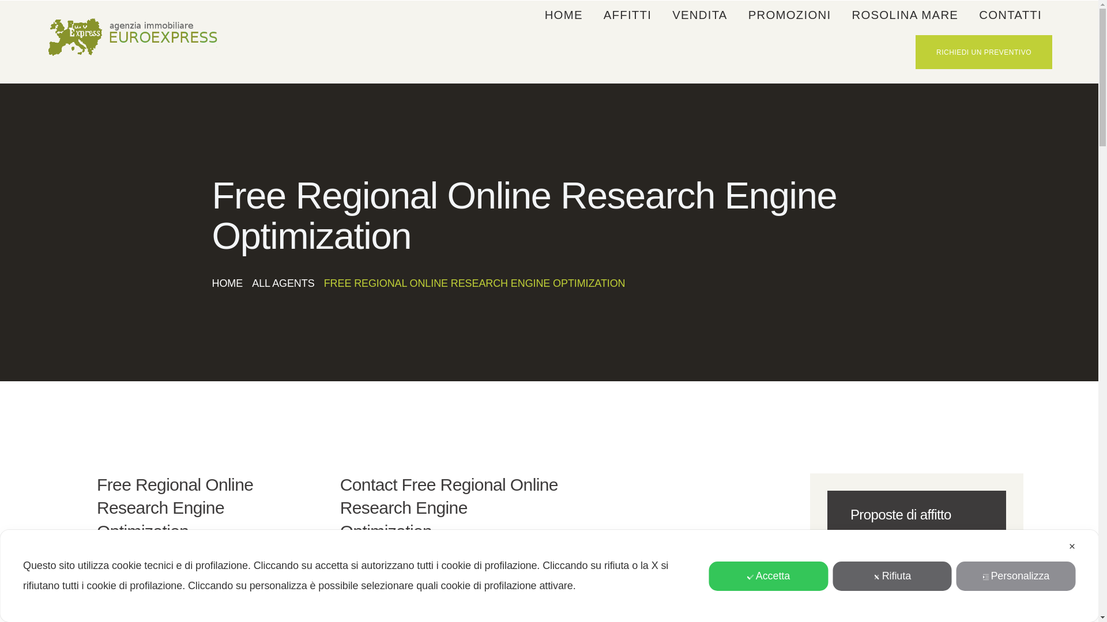  I want to click on ALL AGENTS, so click(283, 283).